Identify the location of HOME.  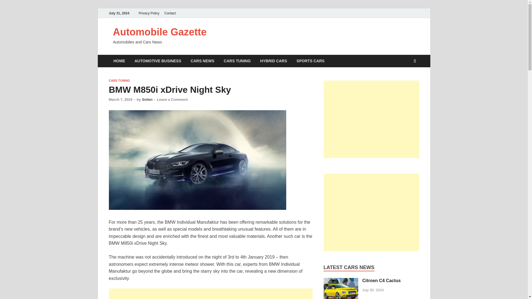
(119, 61).